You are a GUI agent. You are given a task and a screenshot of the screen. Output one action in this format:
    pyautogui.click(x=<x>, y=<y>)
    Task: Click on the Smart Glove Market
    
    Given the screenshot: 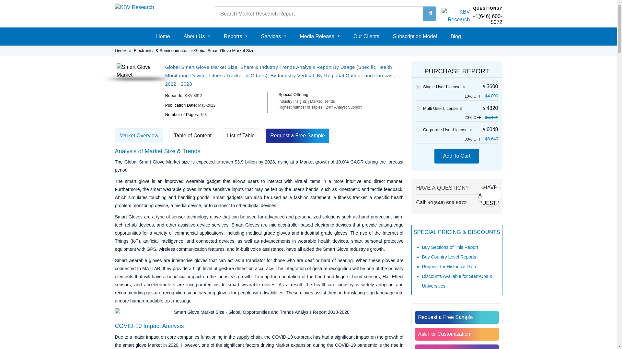 What is the action you would take?
    pyautogui.click(x=137, y=71)
    